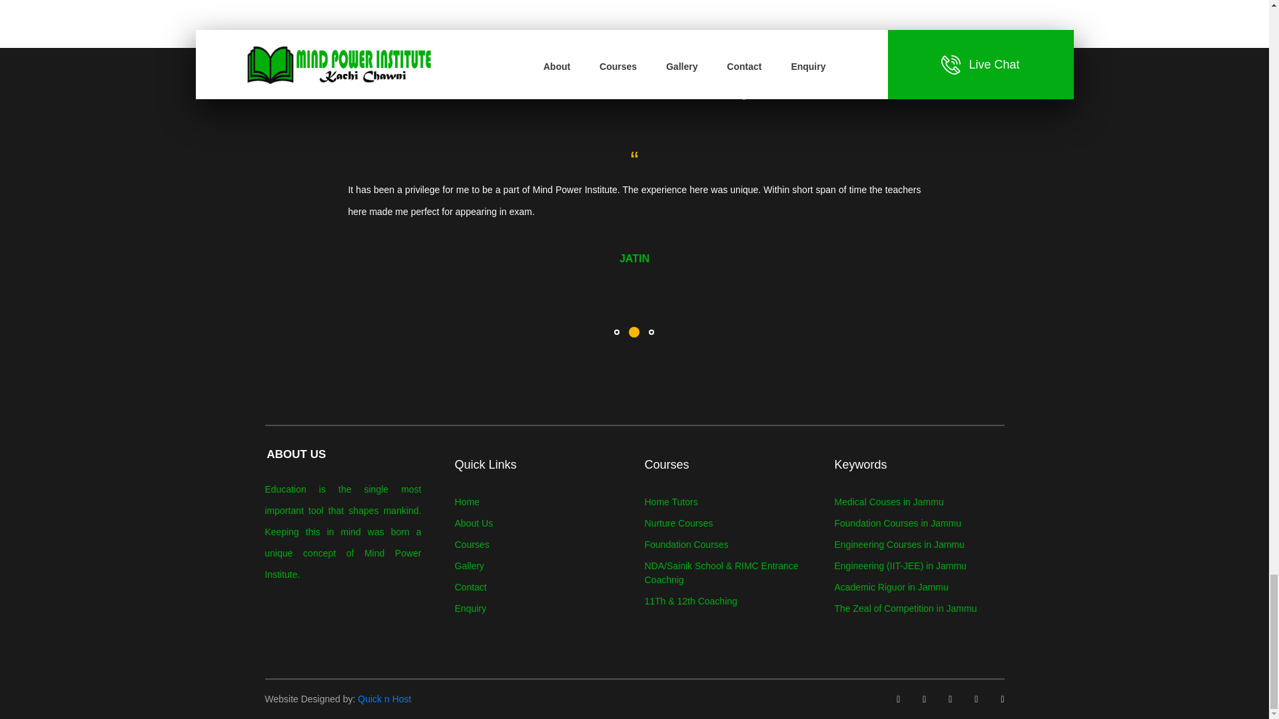  I want to click on Contact, so click(470, 587).